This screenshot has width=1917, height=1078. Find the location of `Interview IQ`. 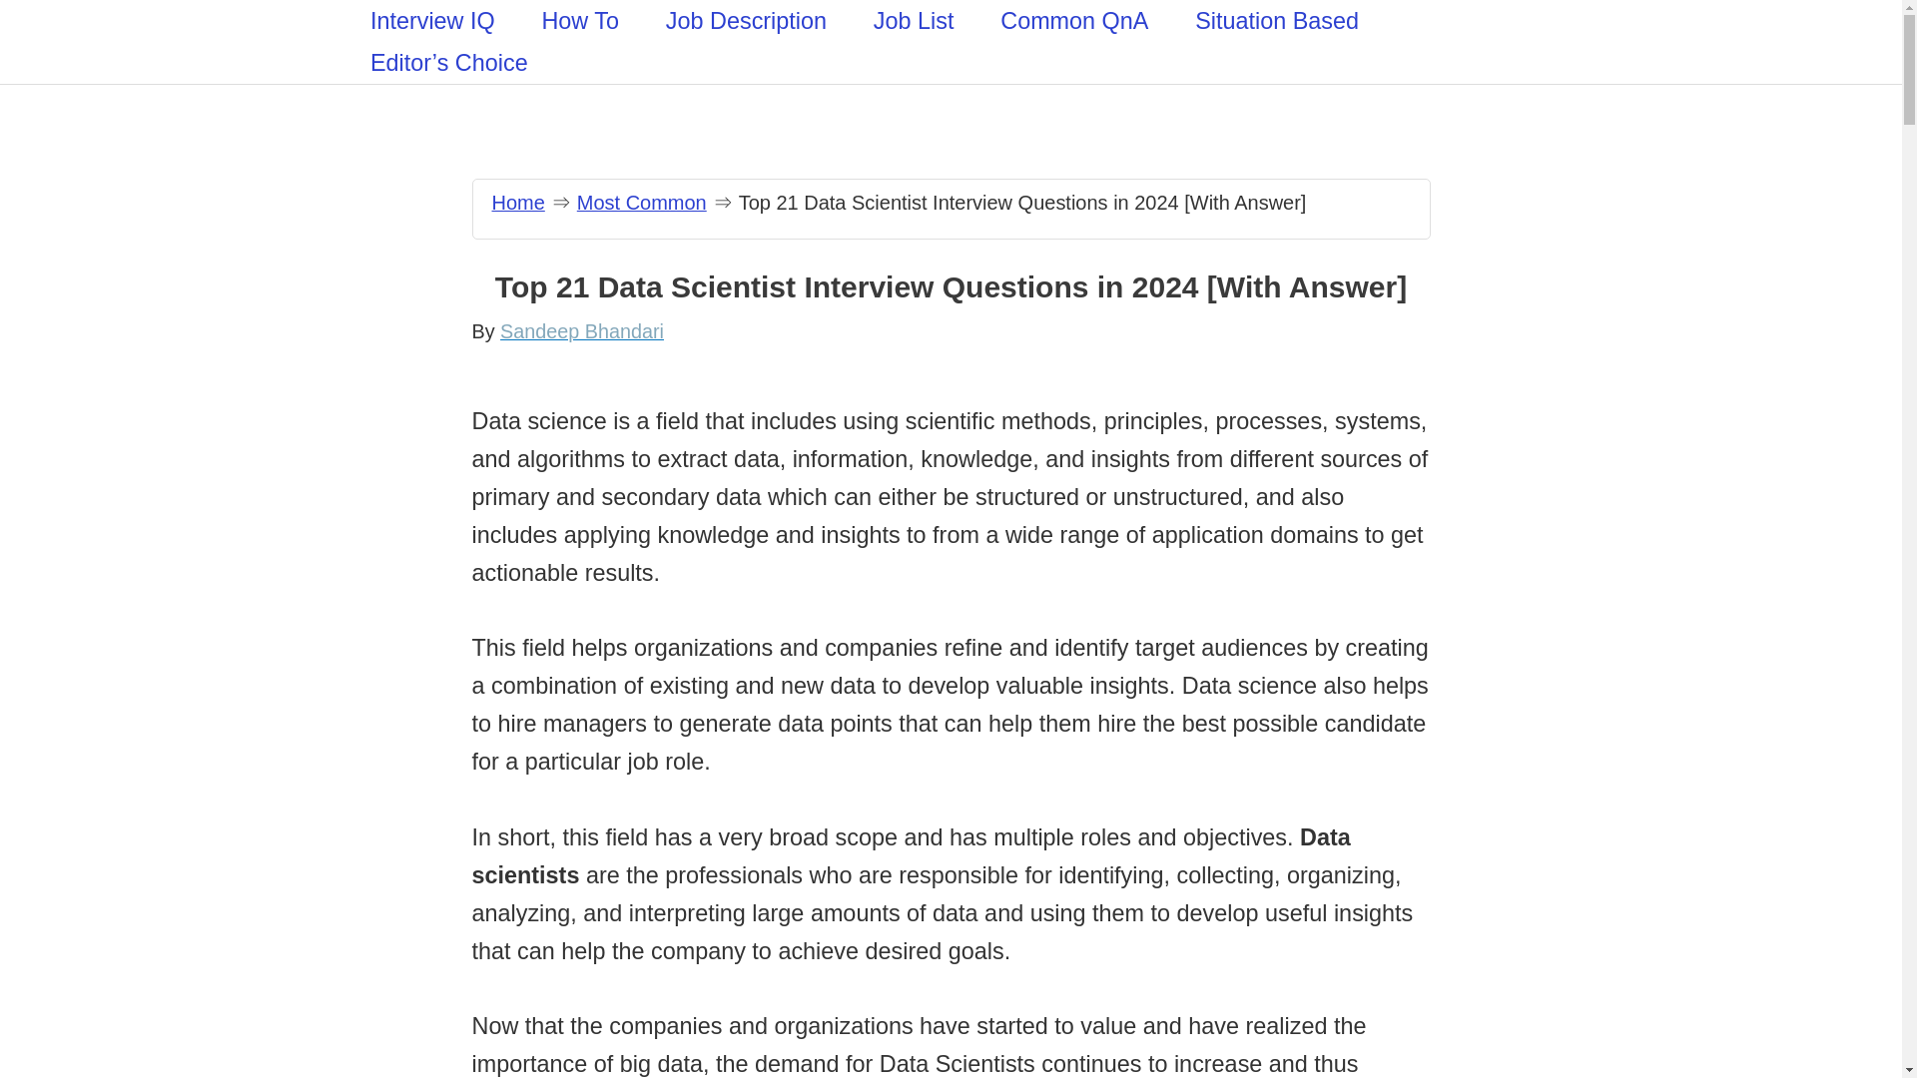

Interview IQ is located at coordinates (433, 21).